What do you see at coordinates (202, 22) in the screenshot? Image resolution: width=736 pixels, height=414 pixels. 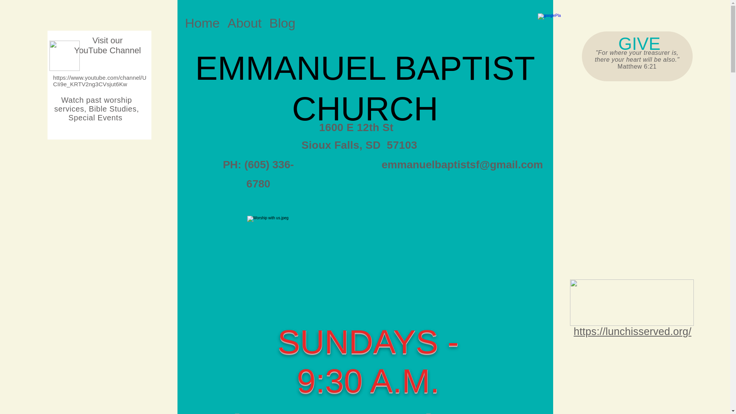 I see `Home` at bounding box center [202, 22].